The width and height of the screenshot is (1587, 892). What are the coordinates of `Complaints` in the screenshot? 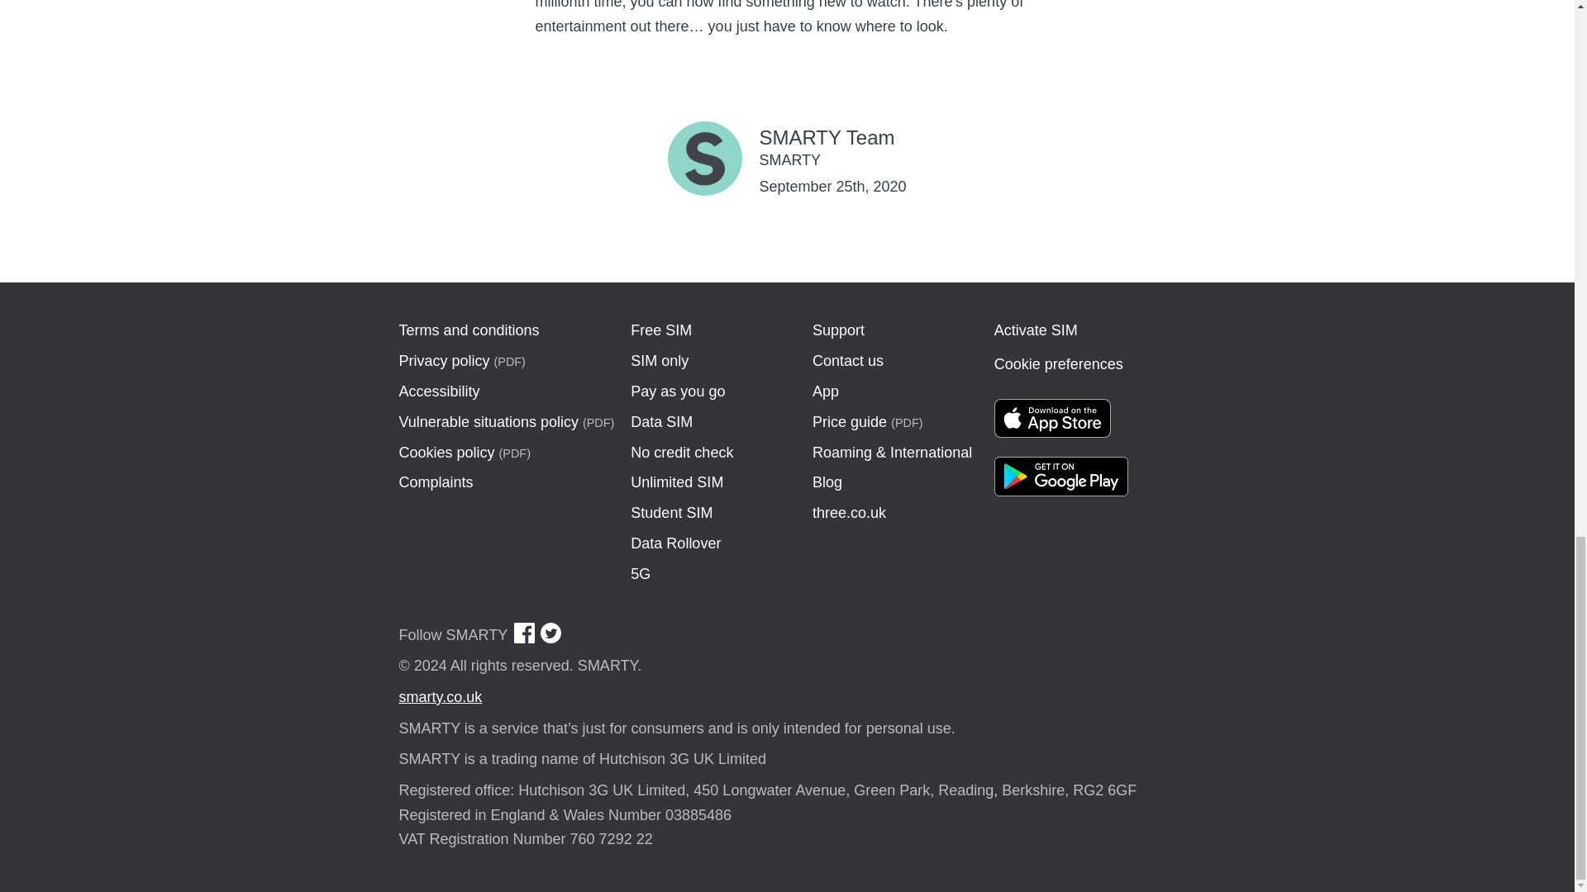 It's located at (435, 482).